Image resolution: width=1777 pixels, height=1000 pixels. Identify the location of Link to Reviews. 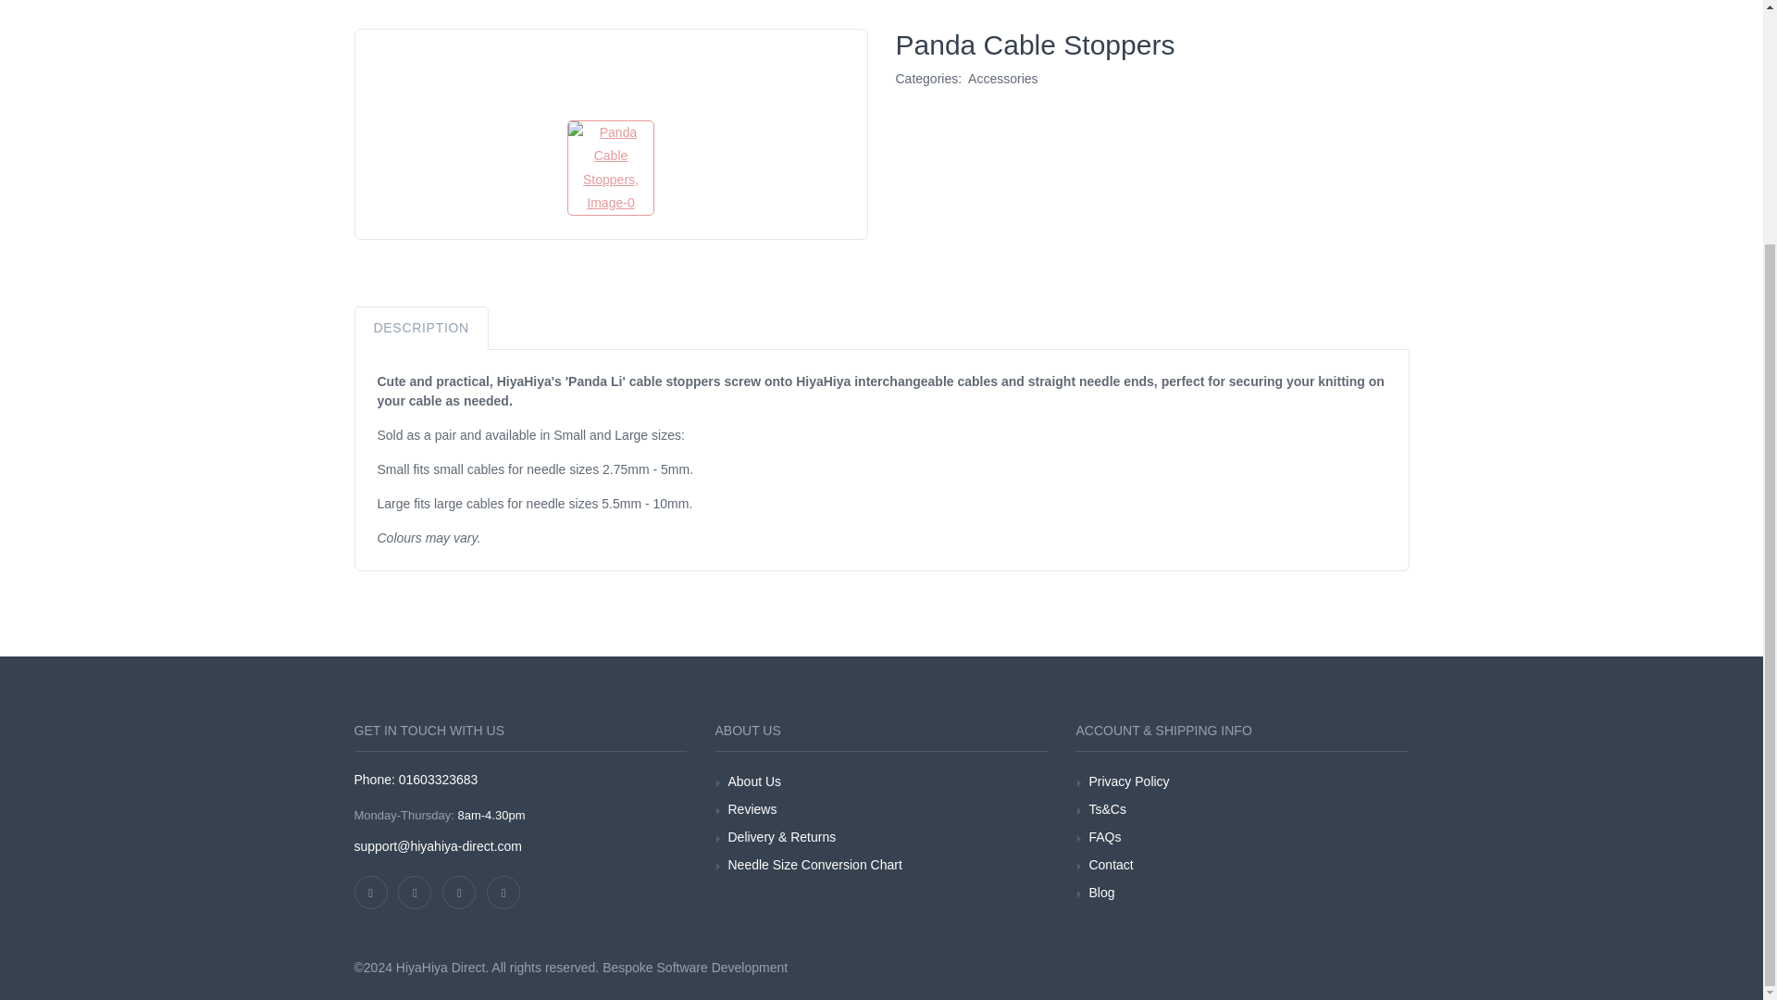
(752, 809).